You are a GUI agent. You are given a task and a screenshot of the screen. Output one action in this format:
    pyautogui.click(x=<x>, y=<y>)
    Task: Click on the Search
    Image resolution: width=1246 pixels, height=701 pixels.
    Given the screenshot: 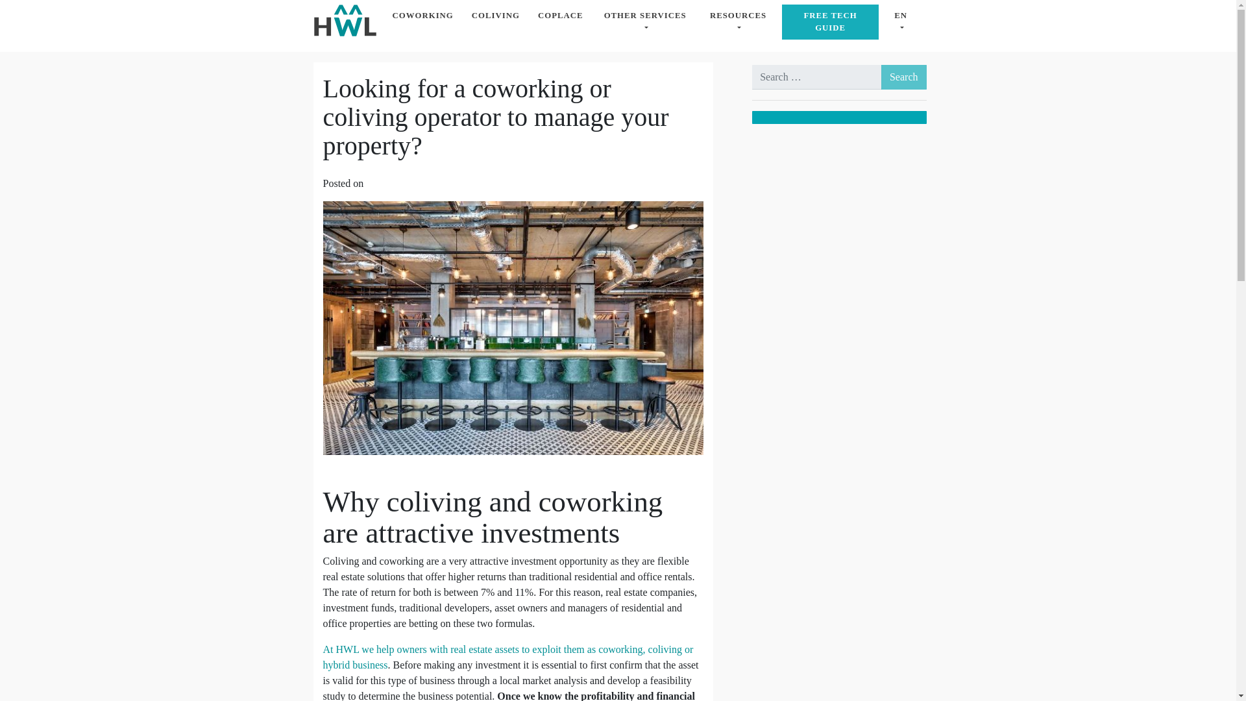 What is the action you would take?
    pyautogui.click(x=903, y=77)
    